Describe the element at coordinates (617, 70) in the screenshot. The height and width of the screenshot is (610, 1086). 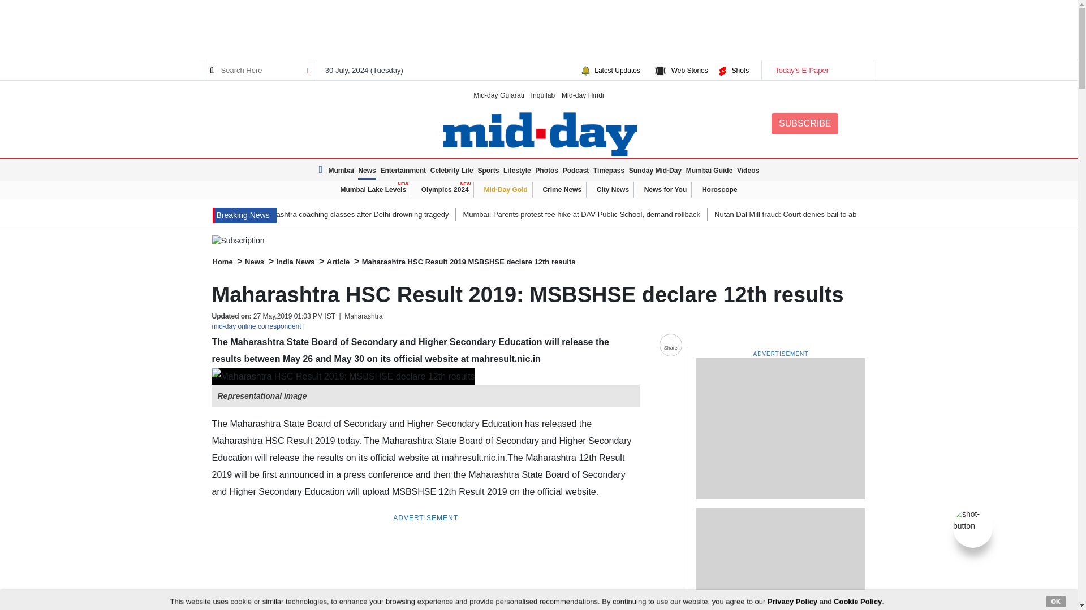
I see `Latest Updates` at that location.